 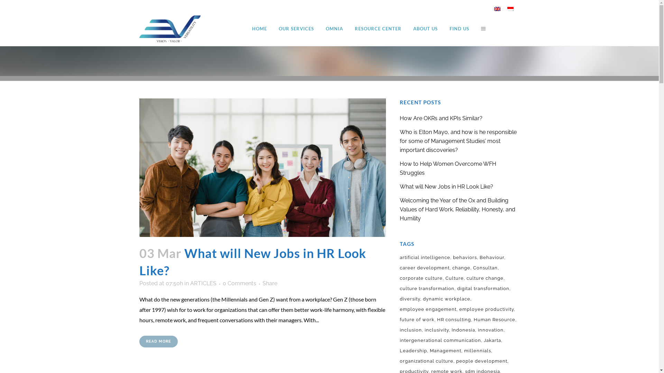 I want to click on Human Resource, so click(x=495, y=320).